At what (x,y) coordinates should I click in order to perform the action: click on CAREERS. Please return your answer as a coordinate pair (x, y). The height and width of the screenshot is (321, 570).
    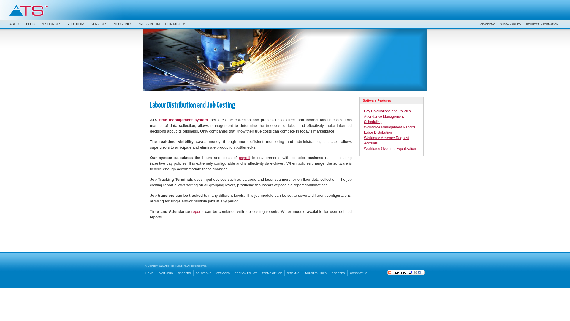
    Looking at the image, I should click on (185, 273).